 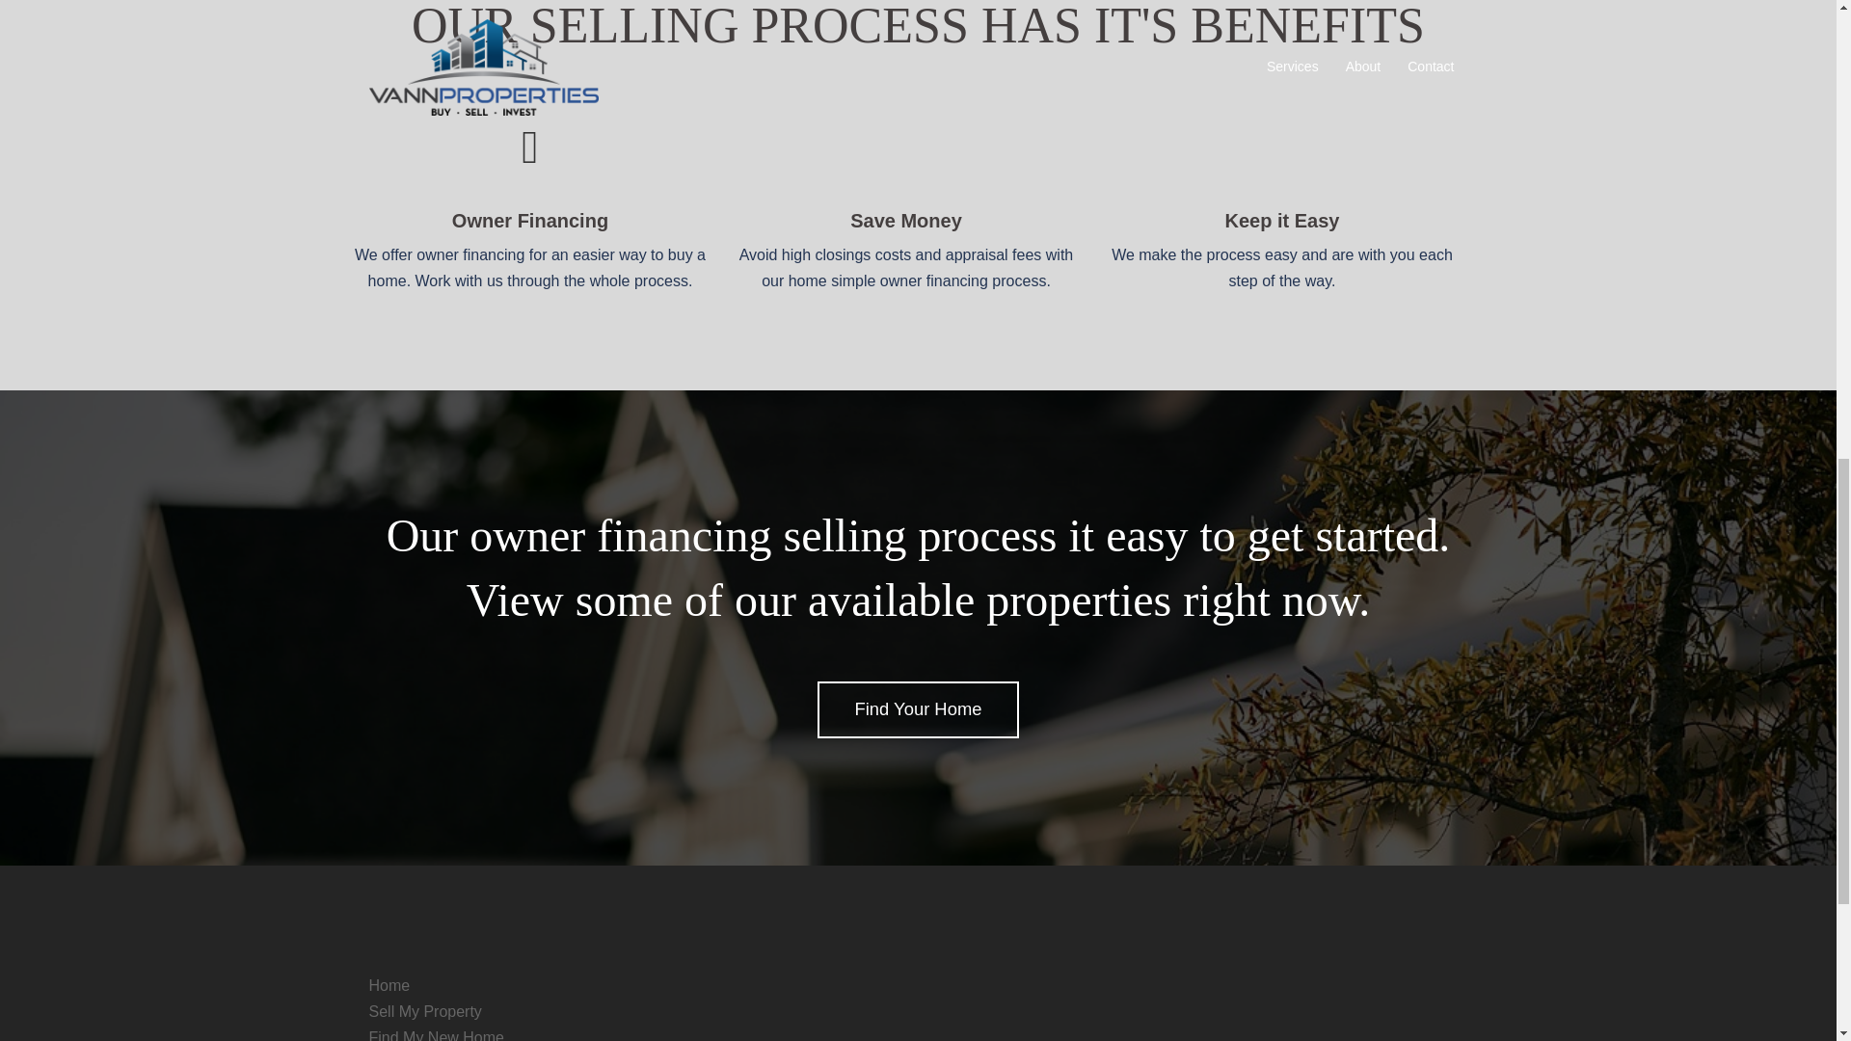 What do you see at coordinates (436, 1035) in the screenshot?
I see `Find My New Home` at bounding box center [436, 1035].